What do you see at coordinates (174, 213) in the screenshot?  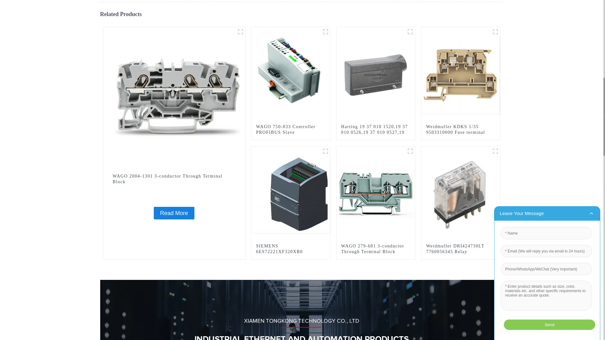 I see `WAGO 2004-1301 3-conductor Through Terminal Block` at bounding box center [174, 213].